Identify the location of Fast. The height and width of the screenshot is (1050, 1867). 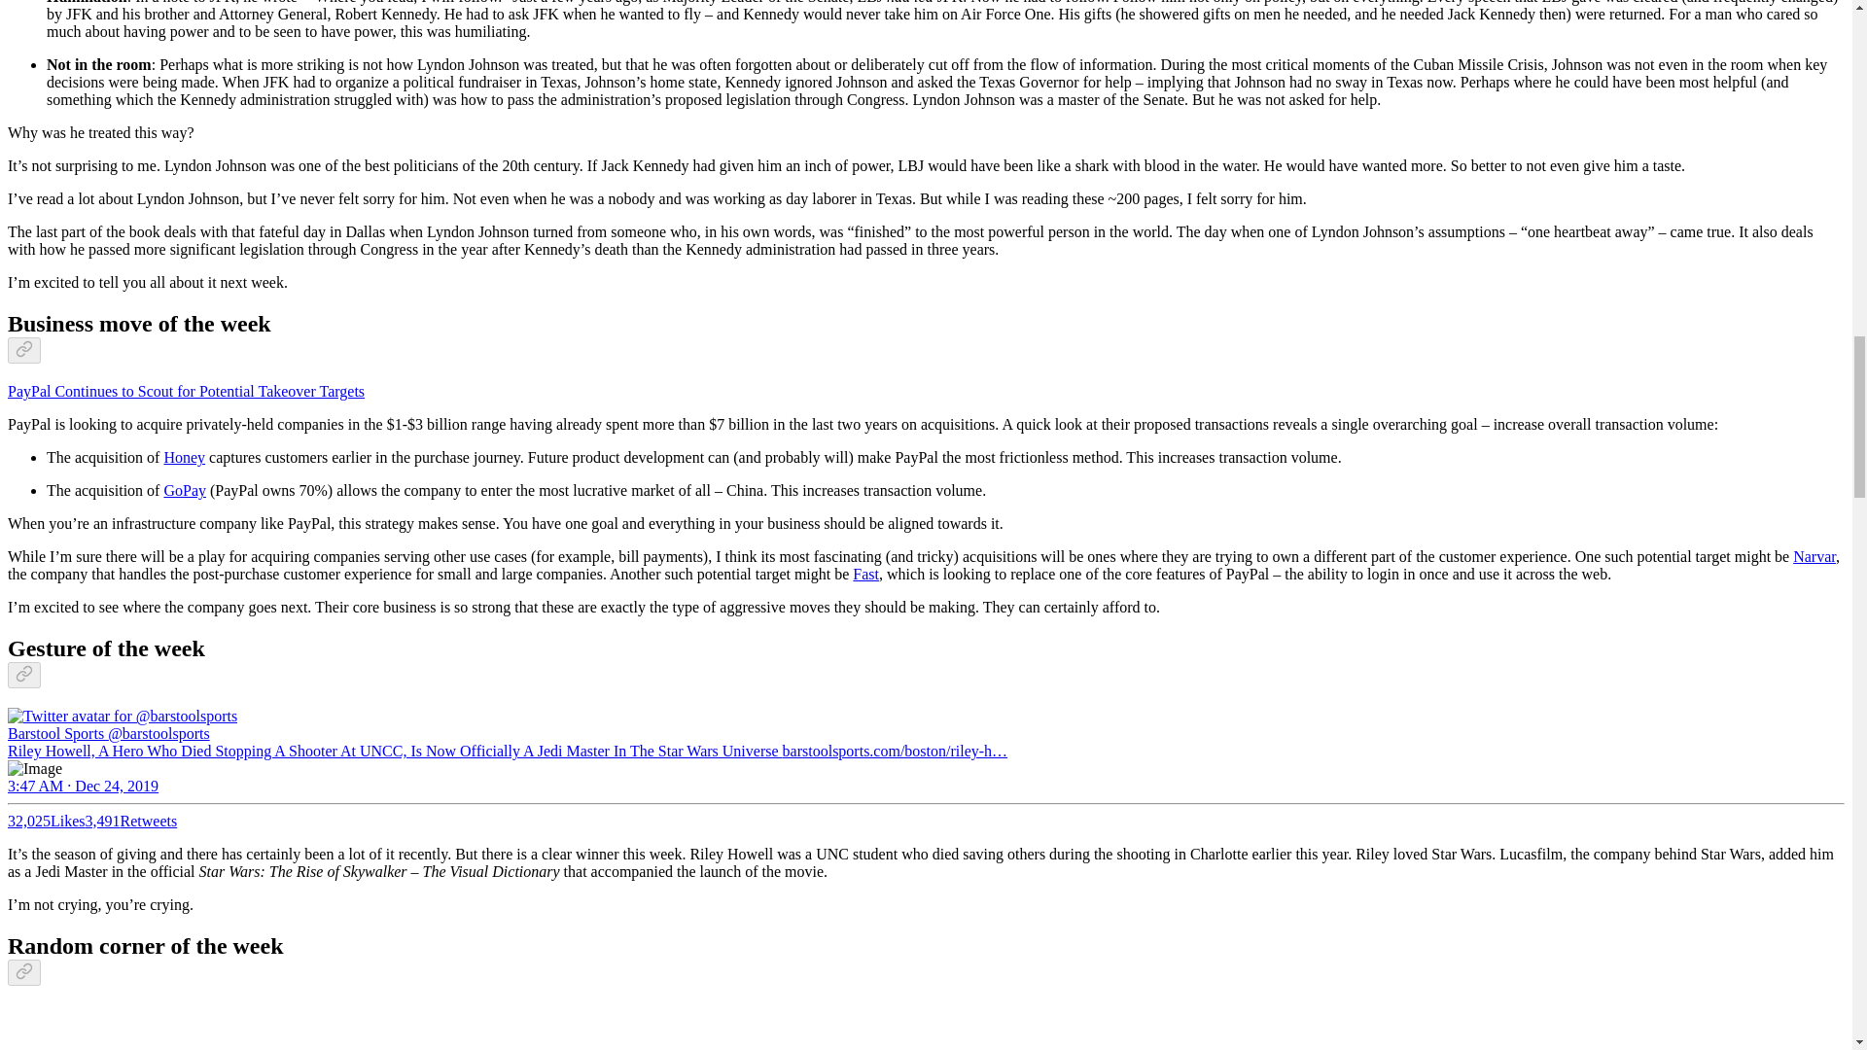
(865, 574).